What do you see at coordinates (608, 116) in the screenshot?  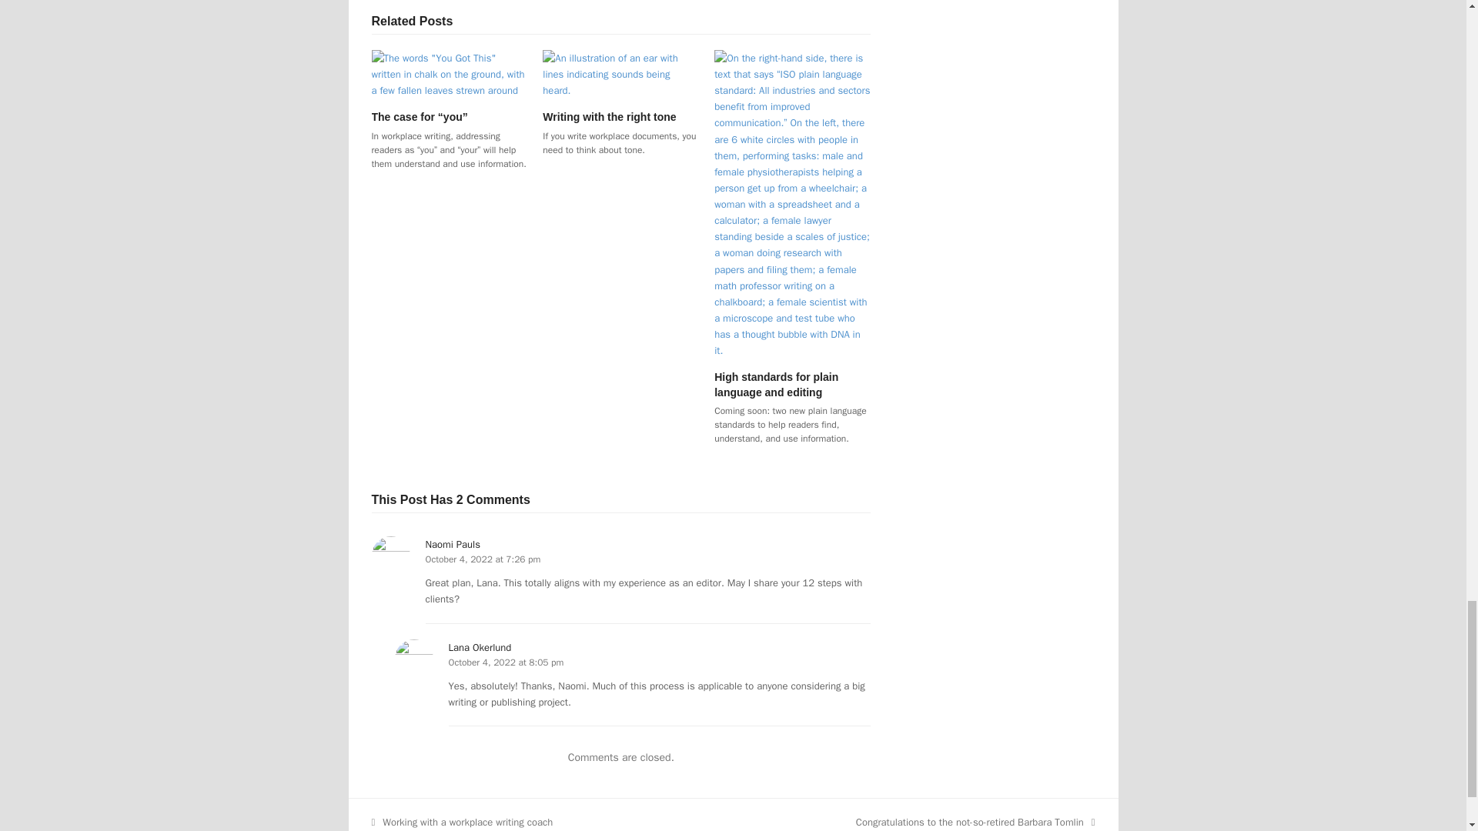 I see `Writing with the right tone` at bounding box center [608, 116].